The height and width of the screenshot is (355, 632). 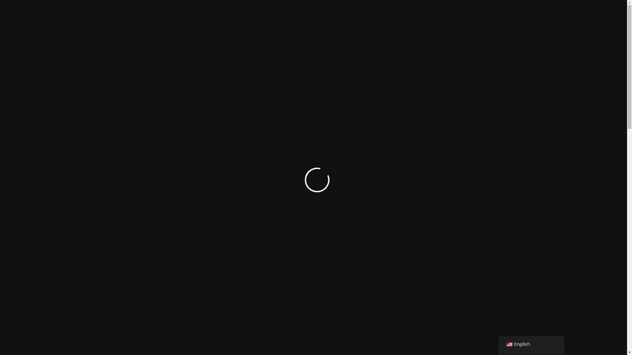 I want to click on Projects, so click(x=486, y=20).